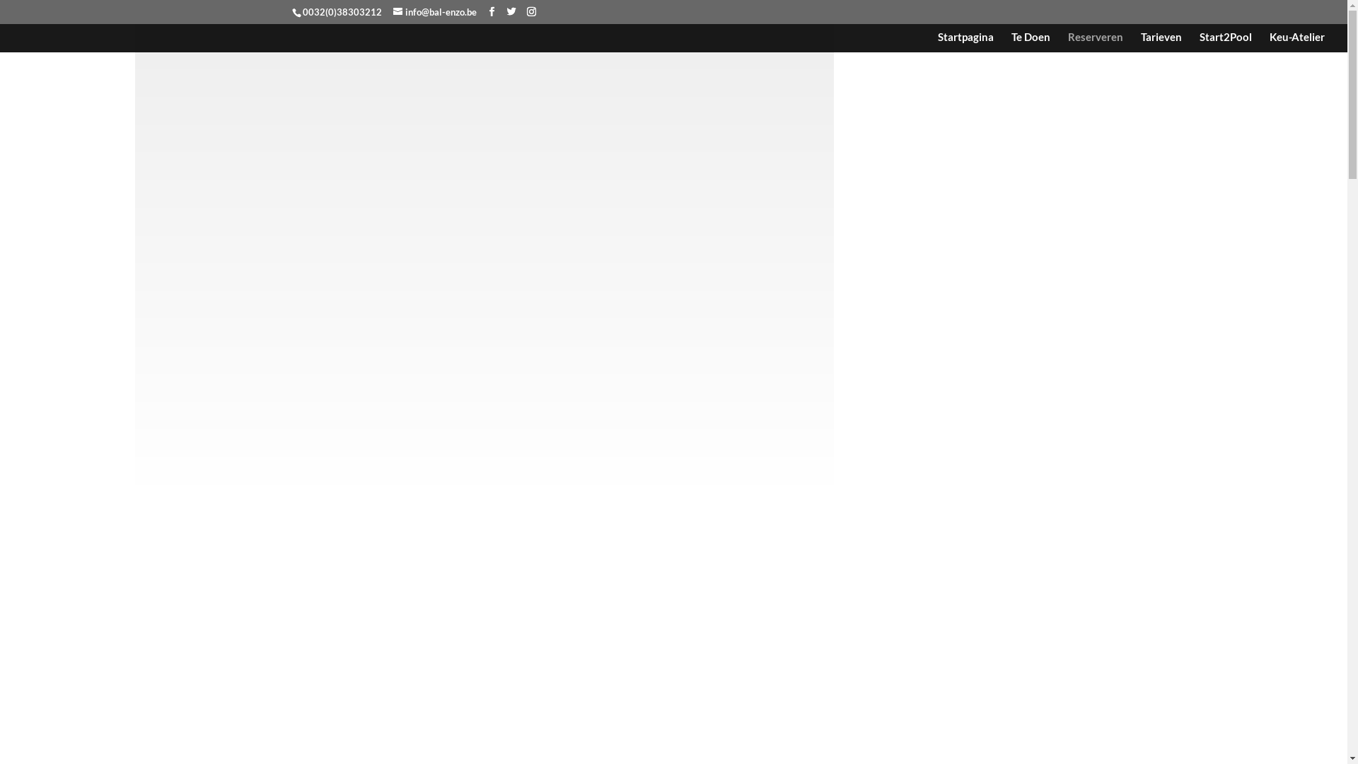 The image size is (1358, 764). What do you see at coordinates (1096, 42) in the screenshot?
I see `Reserveren` at bounding box center [1096, 42].